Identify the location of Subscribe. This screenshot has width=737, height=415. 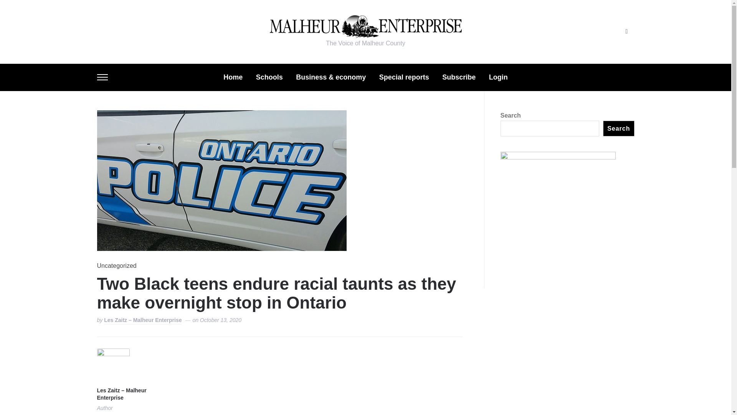
(459, 77).